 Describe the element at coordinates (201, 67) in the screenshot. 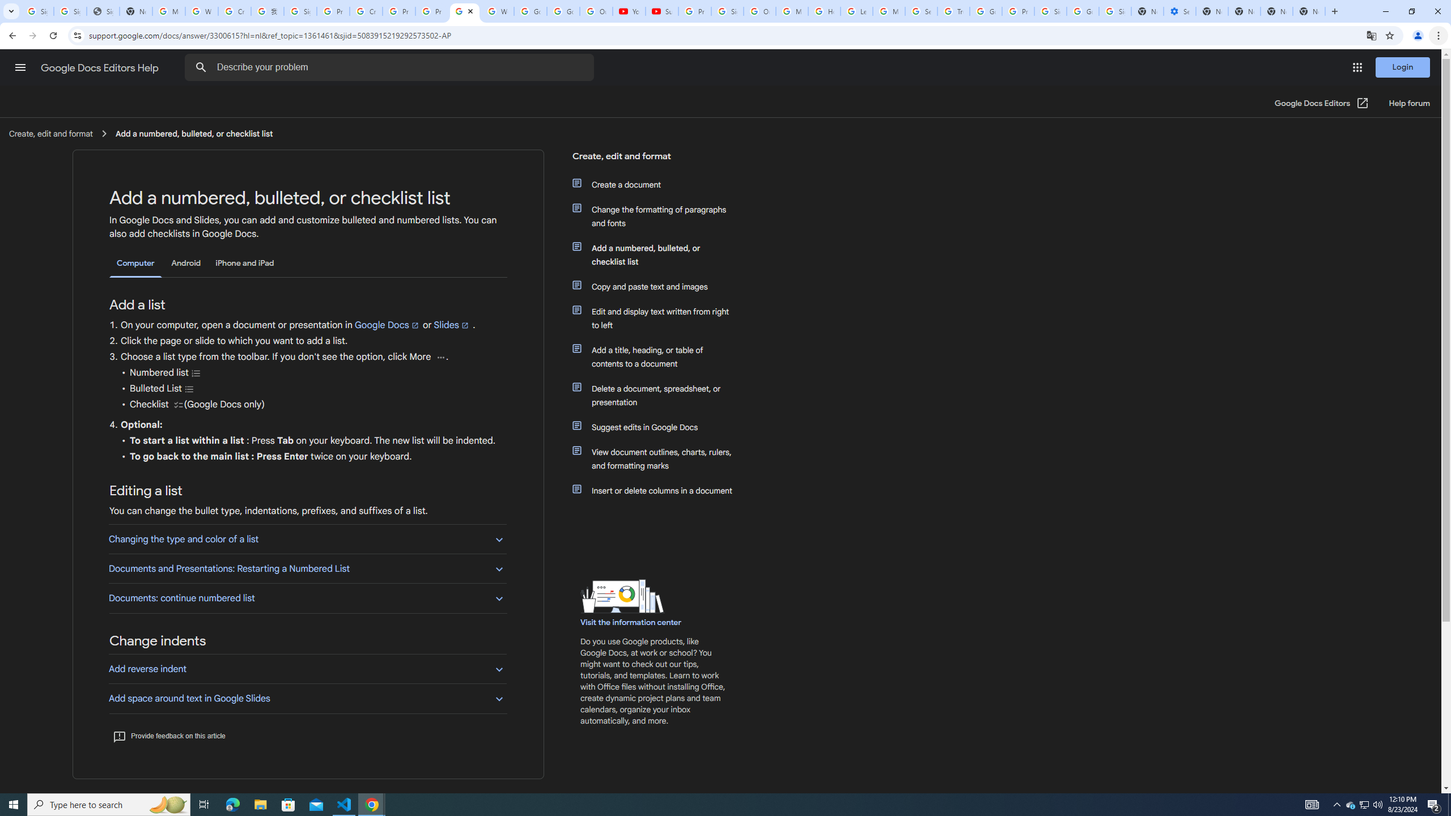

I see `Search the Help Center` at that location.